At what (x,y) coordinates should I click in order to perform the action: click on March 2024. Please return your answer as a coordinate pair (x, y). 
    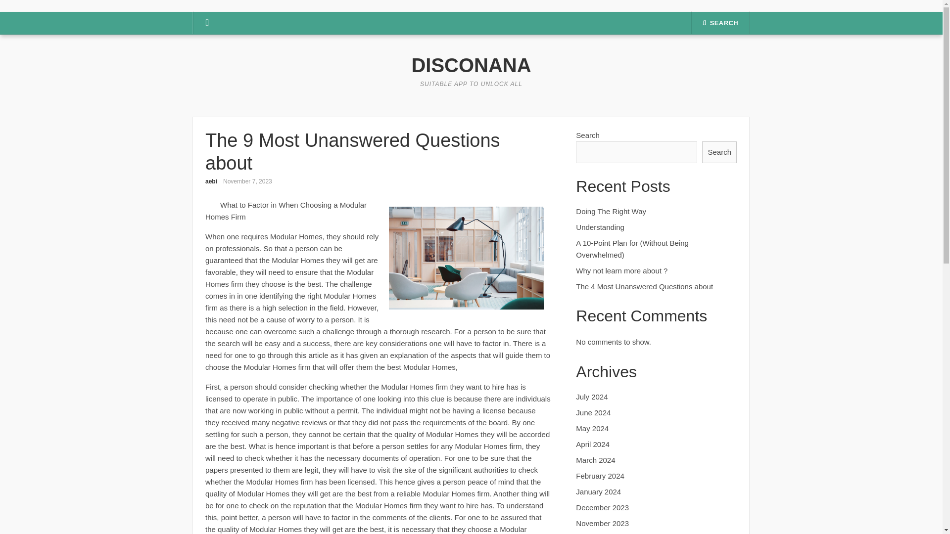
    Looking at the image, I should click on (595, 460).